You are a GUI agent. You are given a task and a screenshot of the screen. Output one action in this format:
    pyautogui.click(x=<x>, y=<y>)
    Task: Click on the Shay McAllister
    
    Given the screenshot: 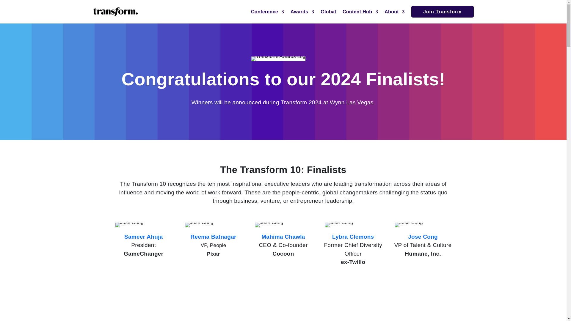 What is the action you would take?
    pyautogui.click(x=353, y=302)
    